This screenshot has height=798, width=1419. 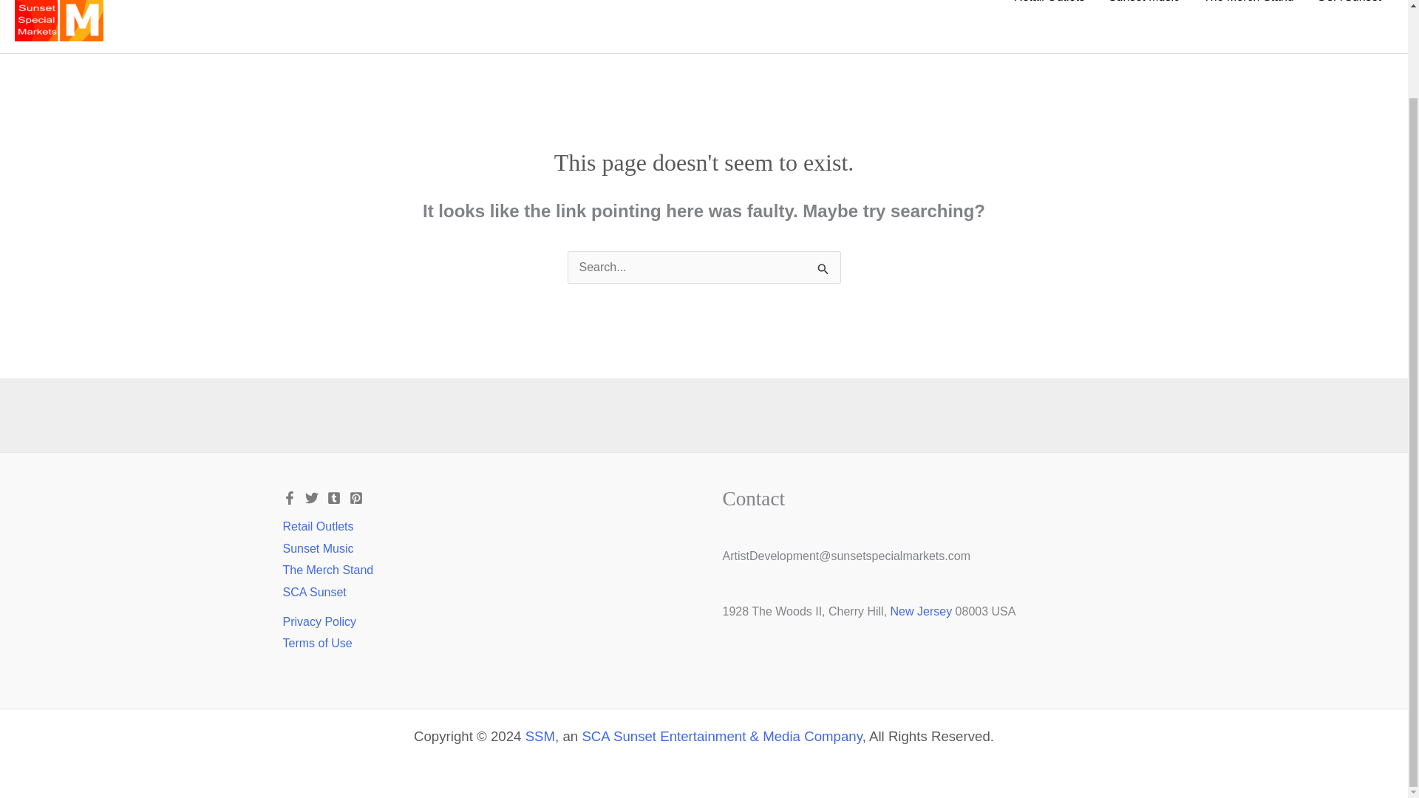 I want to click on Retail Outlets, so click(x=1049, y=12).